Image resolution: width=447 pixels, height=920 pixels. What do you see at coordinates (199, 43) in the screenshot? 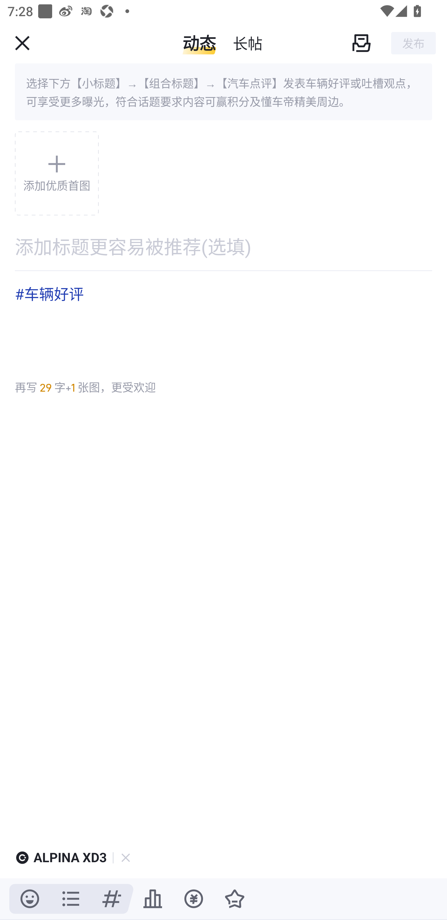
I see `动态` at bounding box center [199, 43].